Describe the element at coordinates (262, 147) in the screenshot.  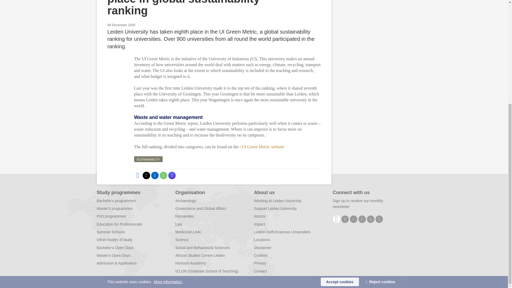
I see `UI Green Metric website` at that location.